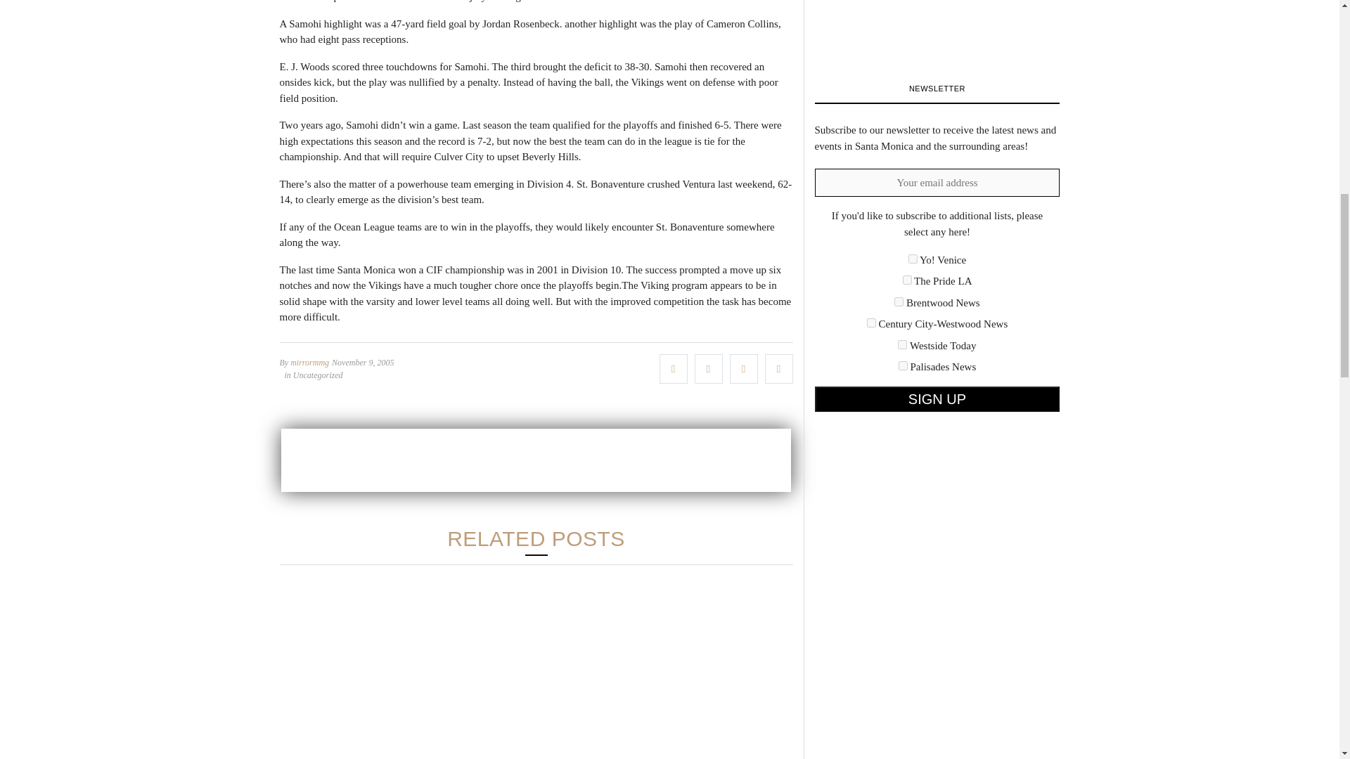 This screenshot has height=759, width=1350. Describe the element at coordinates (309, 361) in the screenshot. I see `Posts by mirrormmg` at that location.